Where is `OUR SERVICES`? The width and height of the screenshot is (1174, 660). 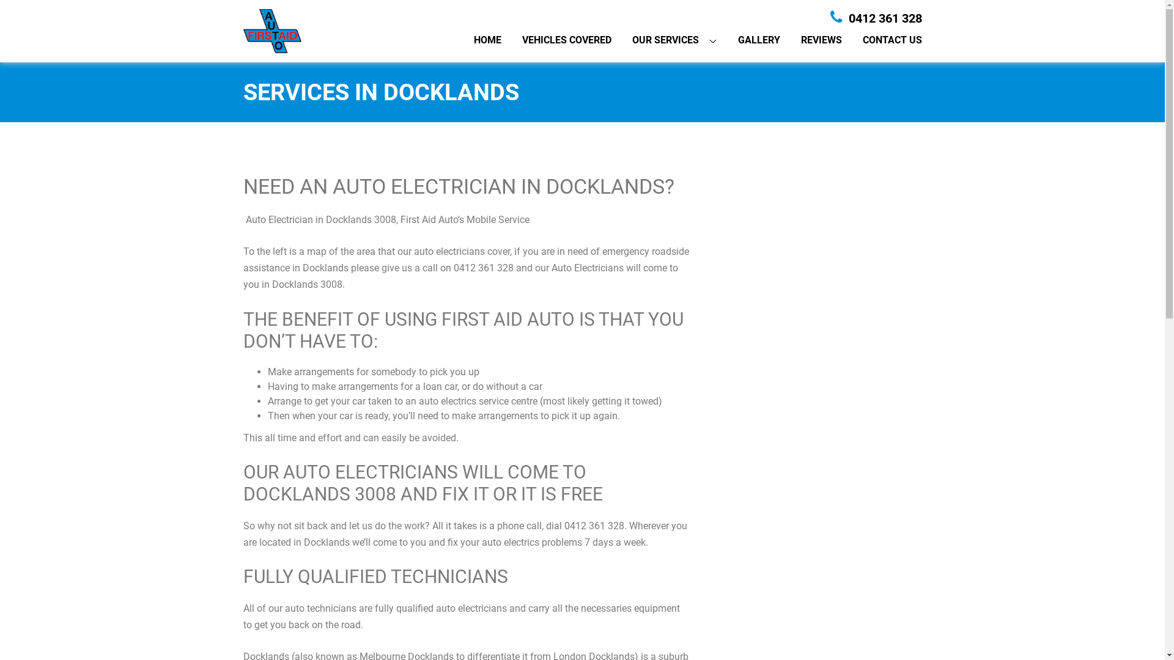 OUR SERVICES is located at coordinates (665, 40).